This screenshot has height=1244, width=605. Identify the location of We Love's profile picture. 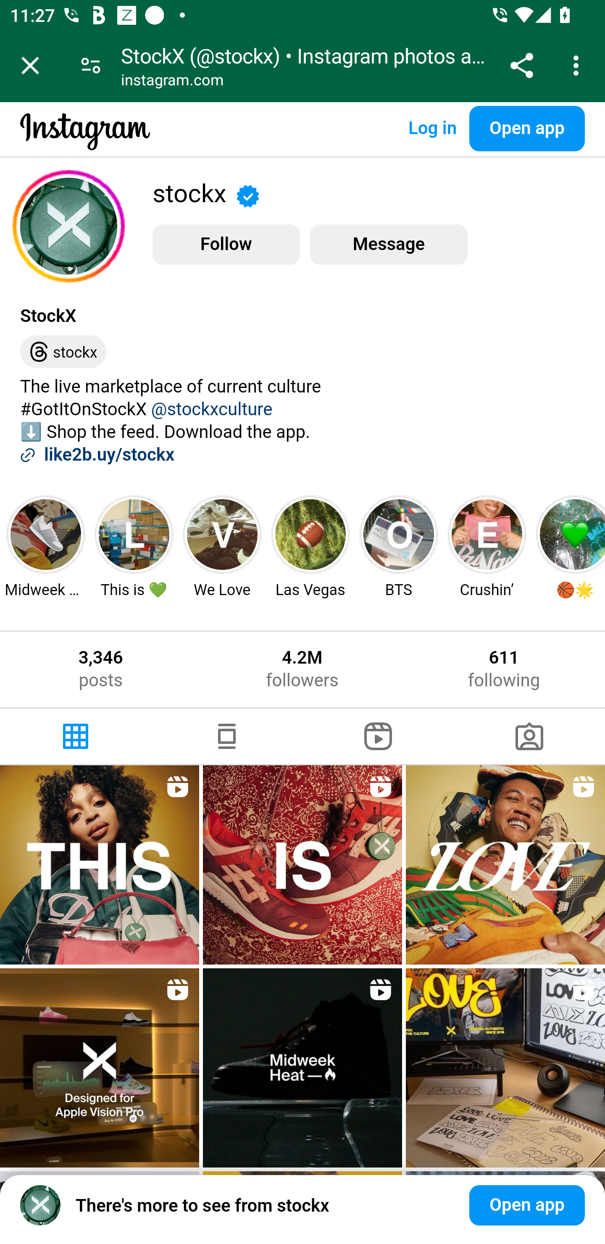
(222, 534).